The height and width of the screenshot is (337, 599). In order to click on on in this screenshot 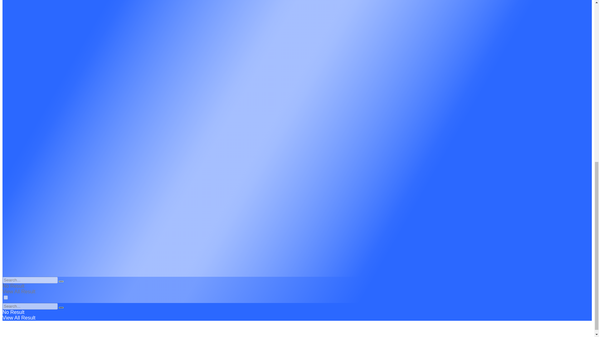, I will do `click(6, 298)`.